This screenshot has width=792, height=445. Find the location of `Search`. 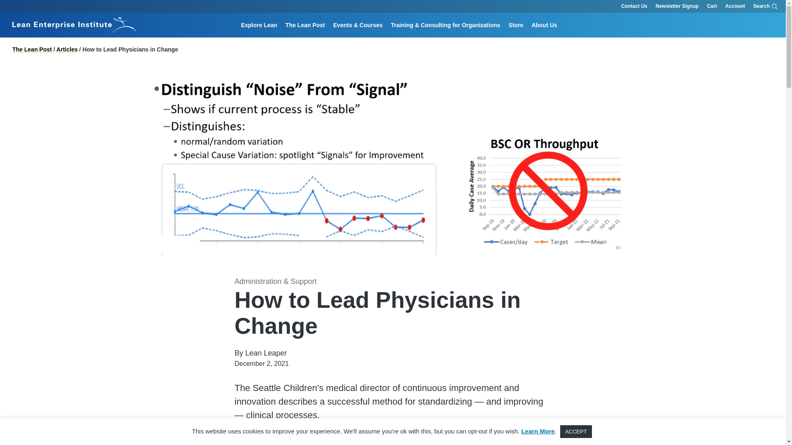

Search is located at coordinates (503, 37).